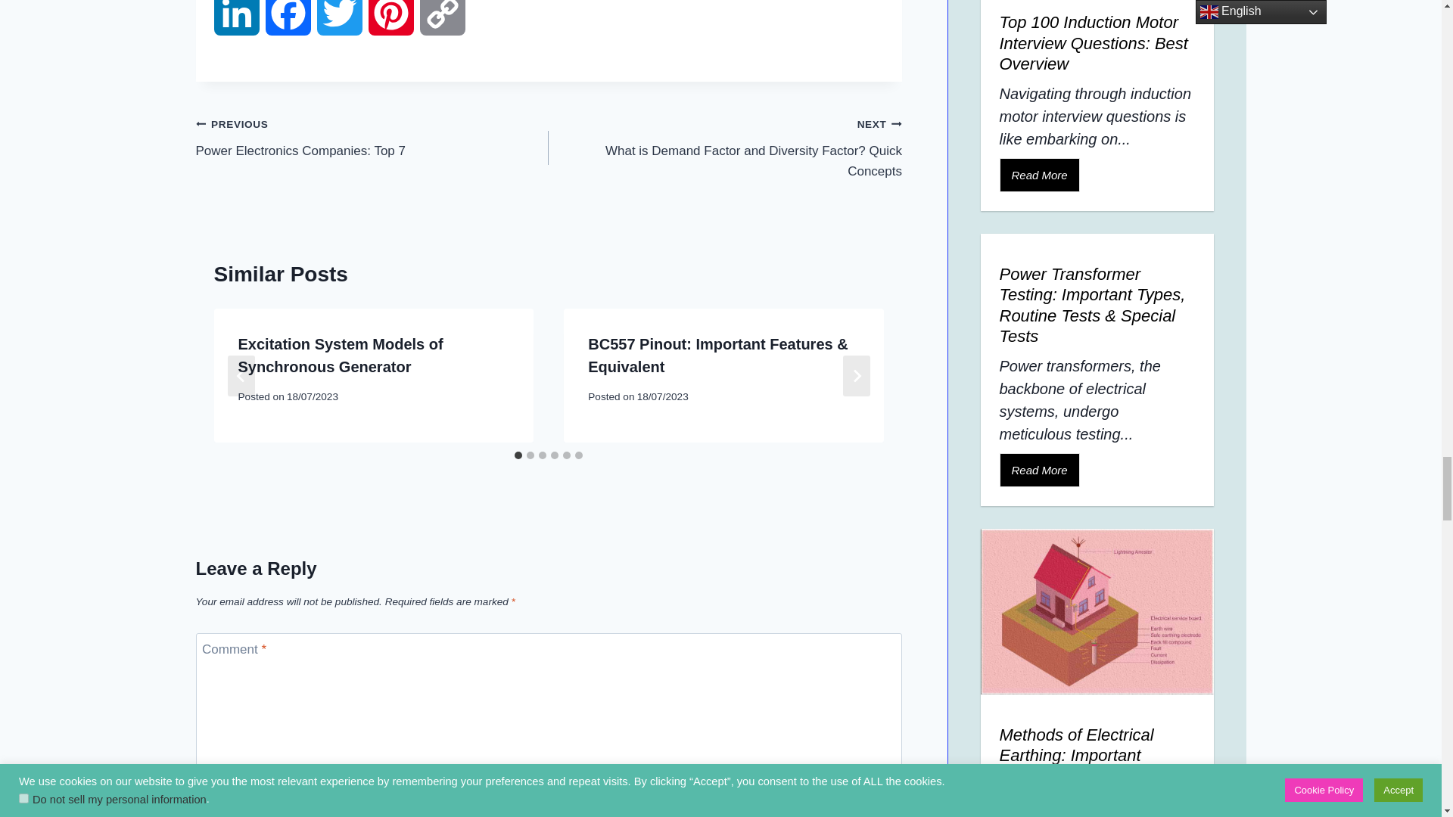 Image resolution: width=1453 pixels, height=817 pixels. Describe the element at coordinates (339, 27) in the screenshot. I see `Twitter` at that location.